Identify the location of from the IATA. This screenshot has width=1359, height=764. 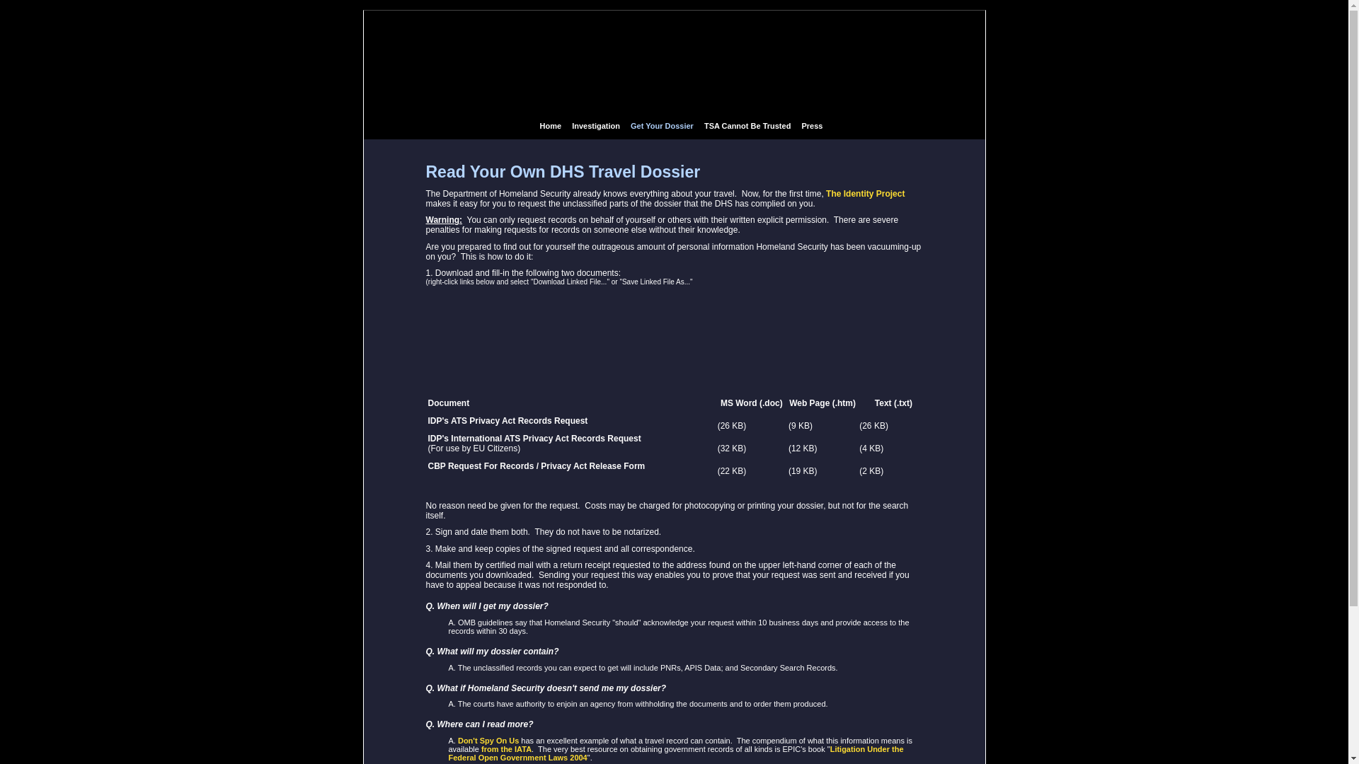
(505, 748).